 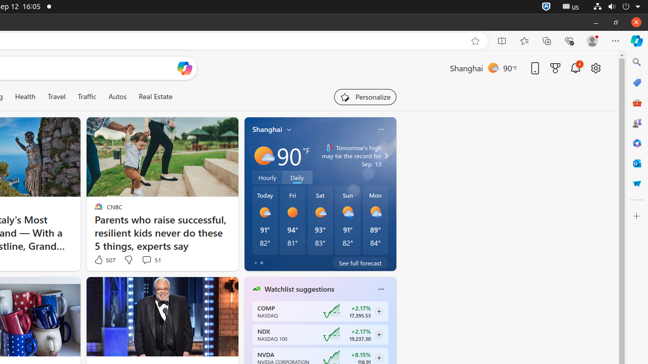 I want to click on Weather forecast Sat High temperature 93° Low temperature 83°, so click(x=320, y=220).